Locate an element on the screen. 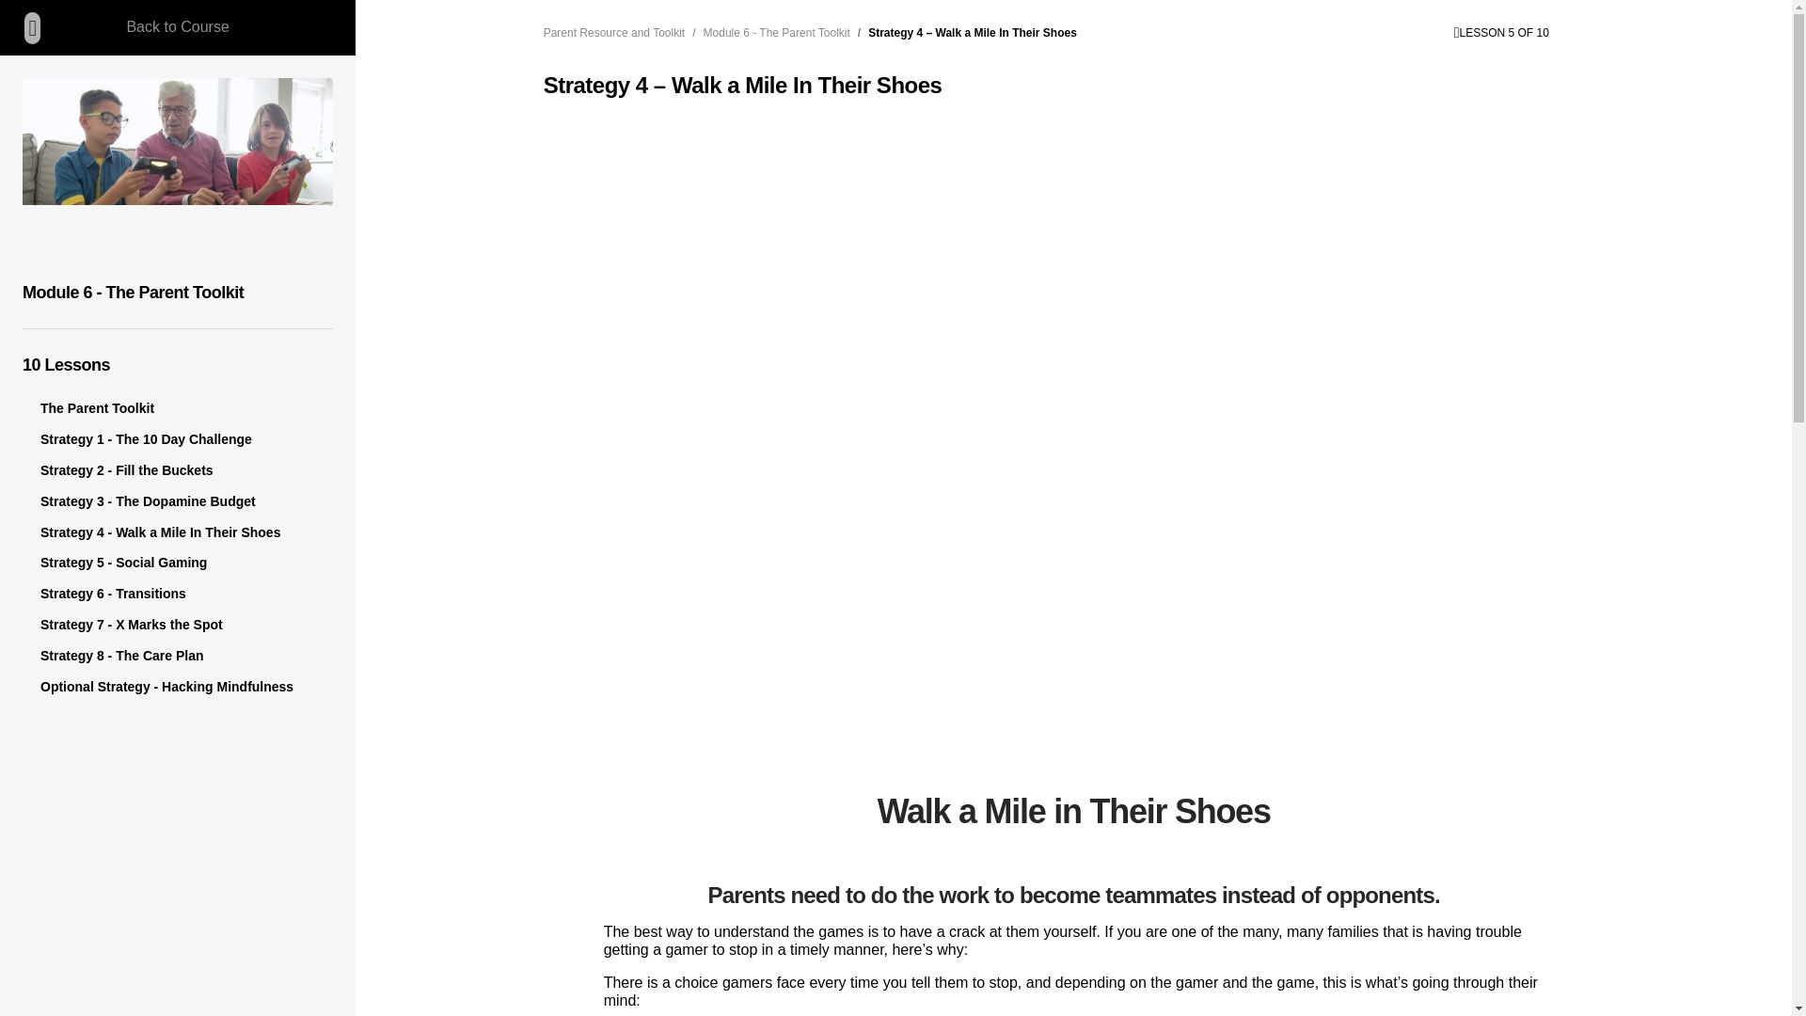  Strategy 4 - Walk a Mile In Their Shoes is located at coordinates (160, 532).